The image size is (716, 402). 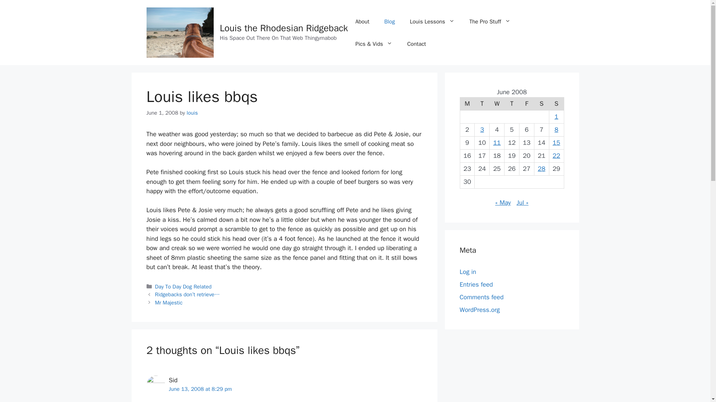 What do you see at coordinates (432, 22) in the screenshot?
I see `Louis Lessons` at bounding box center [432, 22].